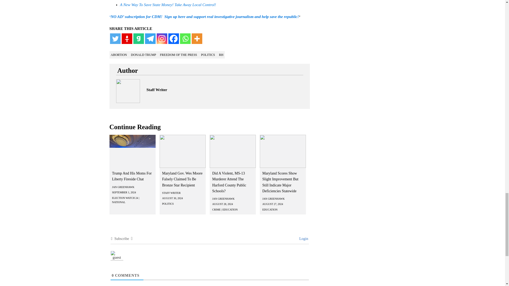 The height and width of the screenshot is (286, 509). I want to click on Instagram, so click(161, 39).